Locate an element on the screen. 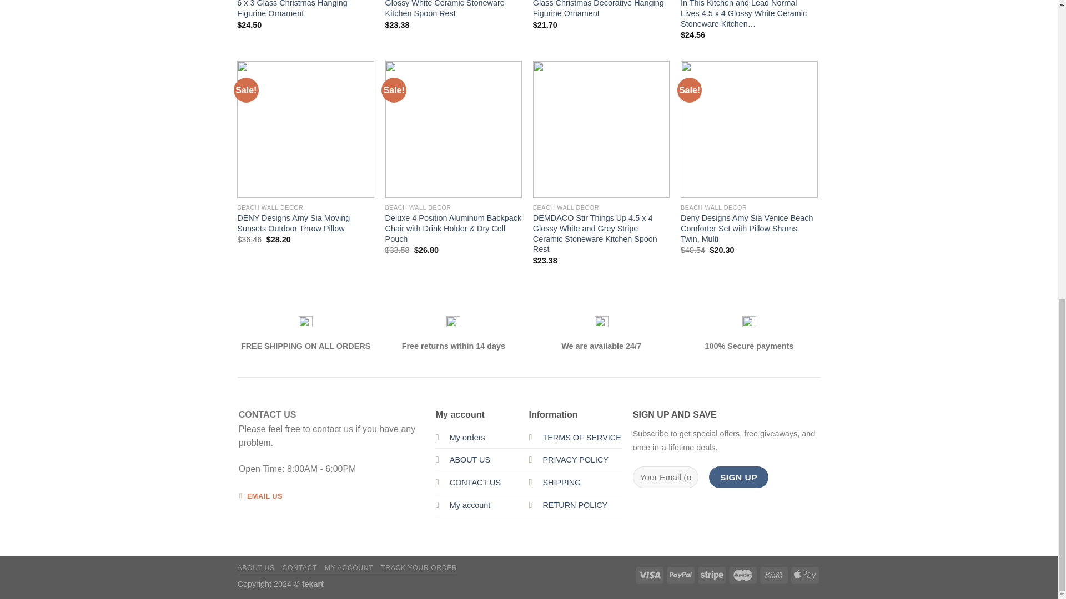 The image size is (1066, 599). Sign Up is located at coordinates (738, 477).